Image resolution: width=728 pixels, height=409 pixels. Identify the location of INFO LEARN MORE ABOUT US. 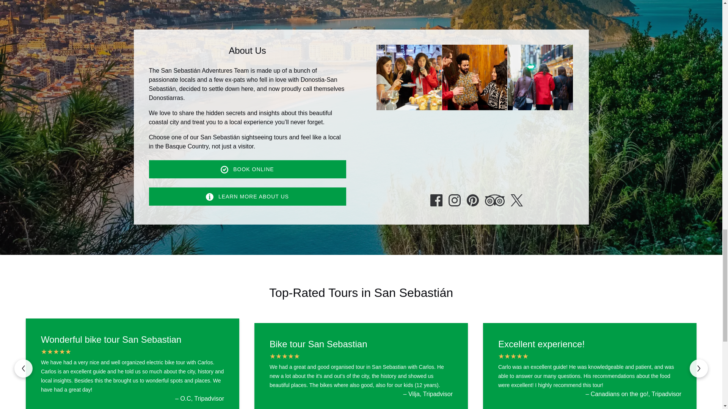
(247, 196).